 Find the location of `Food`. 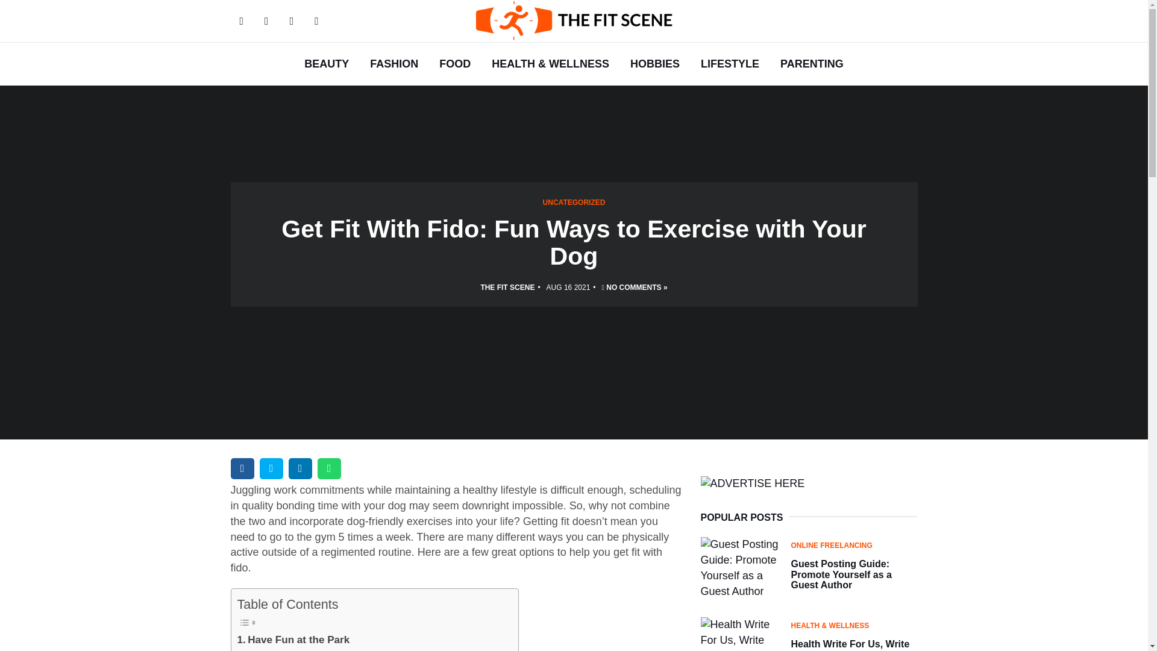

Food is located at coordinates (455, 64).